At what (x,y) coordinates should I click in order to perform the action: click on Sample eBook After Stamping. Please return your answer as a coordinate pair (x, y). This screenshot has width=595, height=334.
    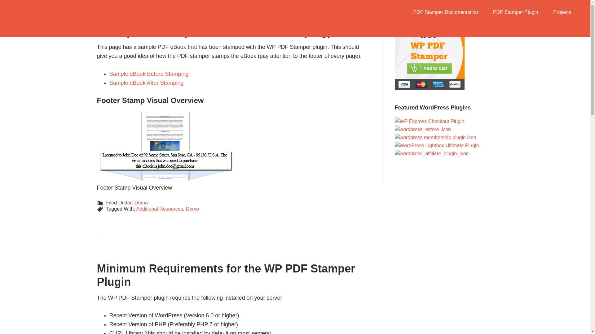
    Looking at the image, I should click on (146, 83).